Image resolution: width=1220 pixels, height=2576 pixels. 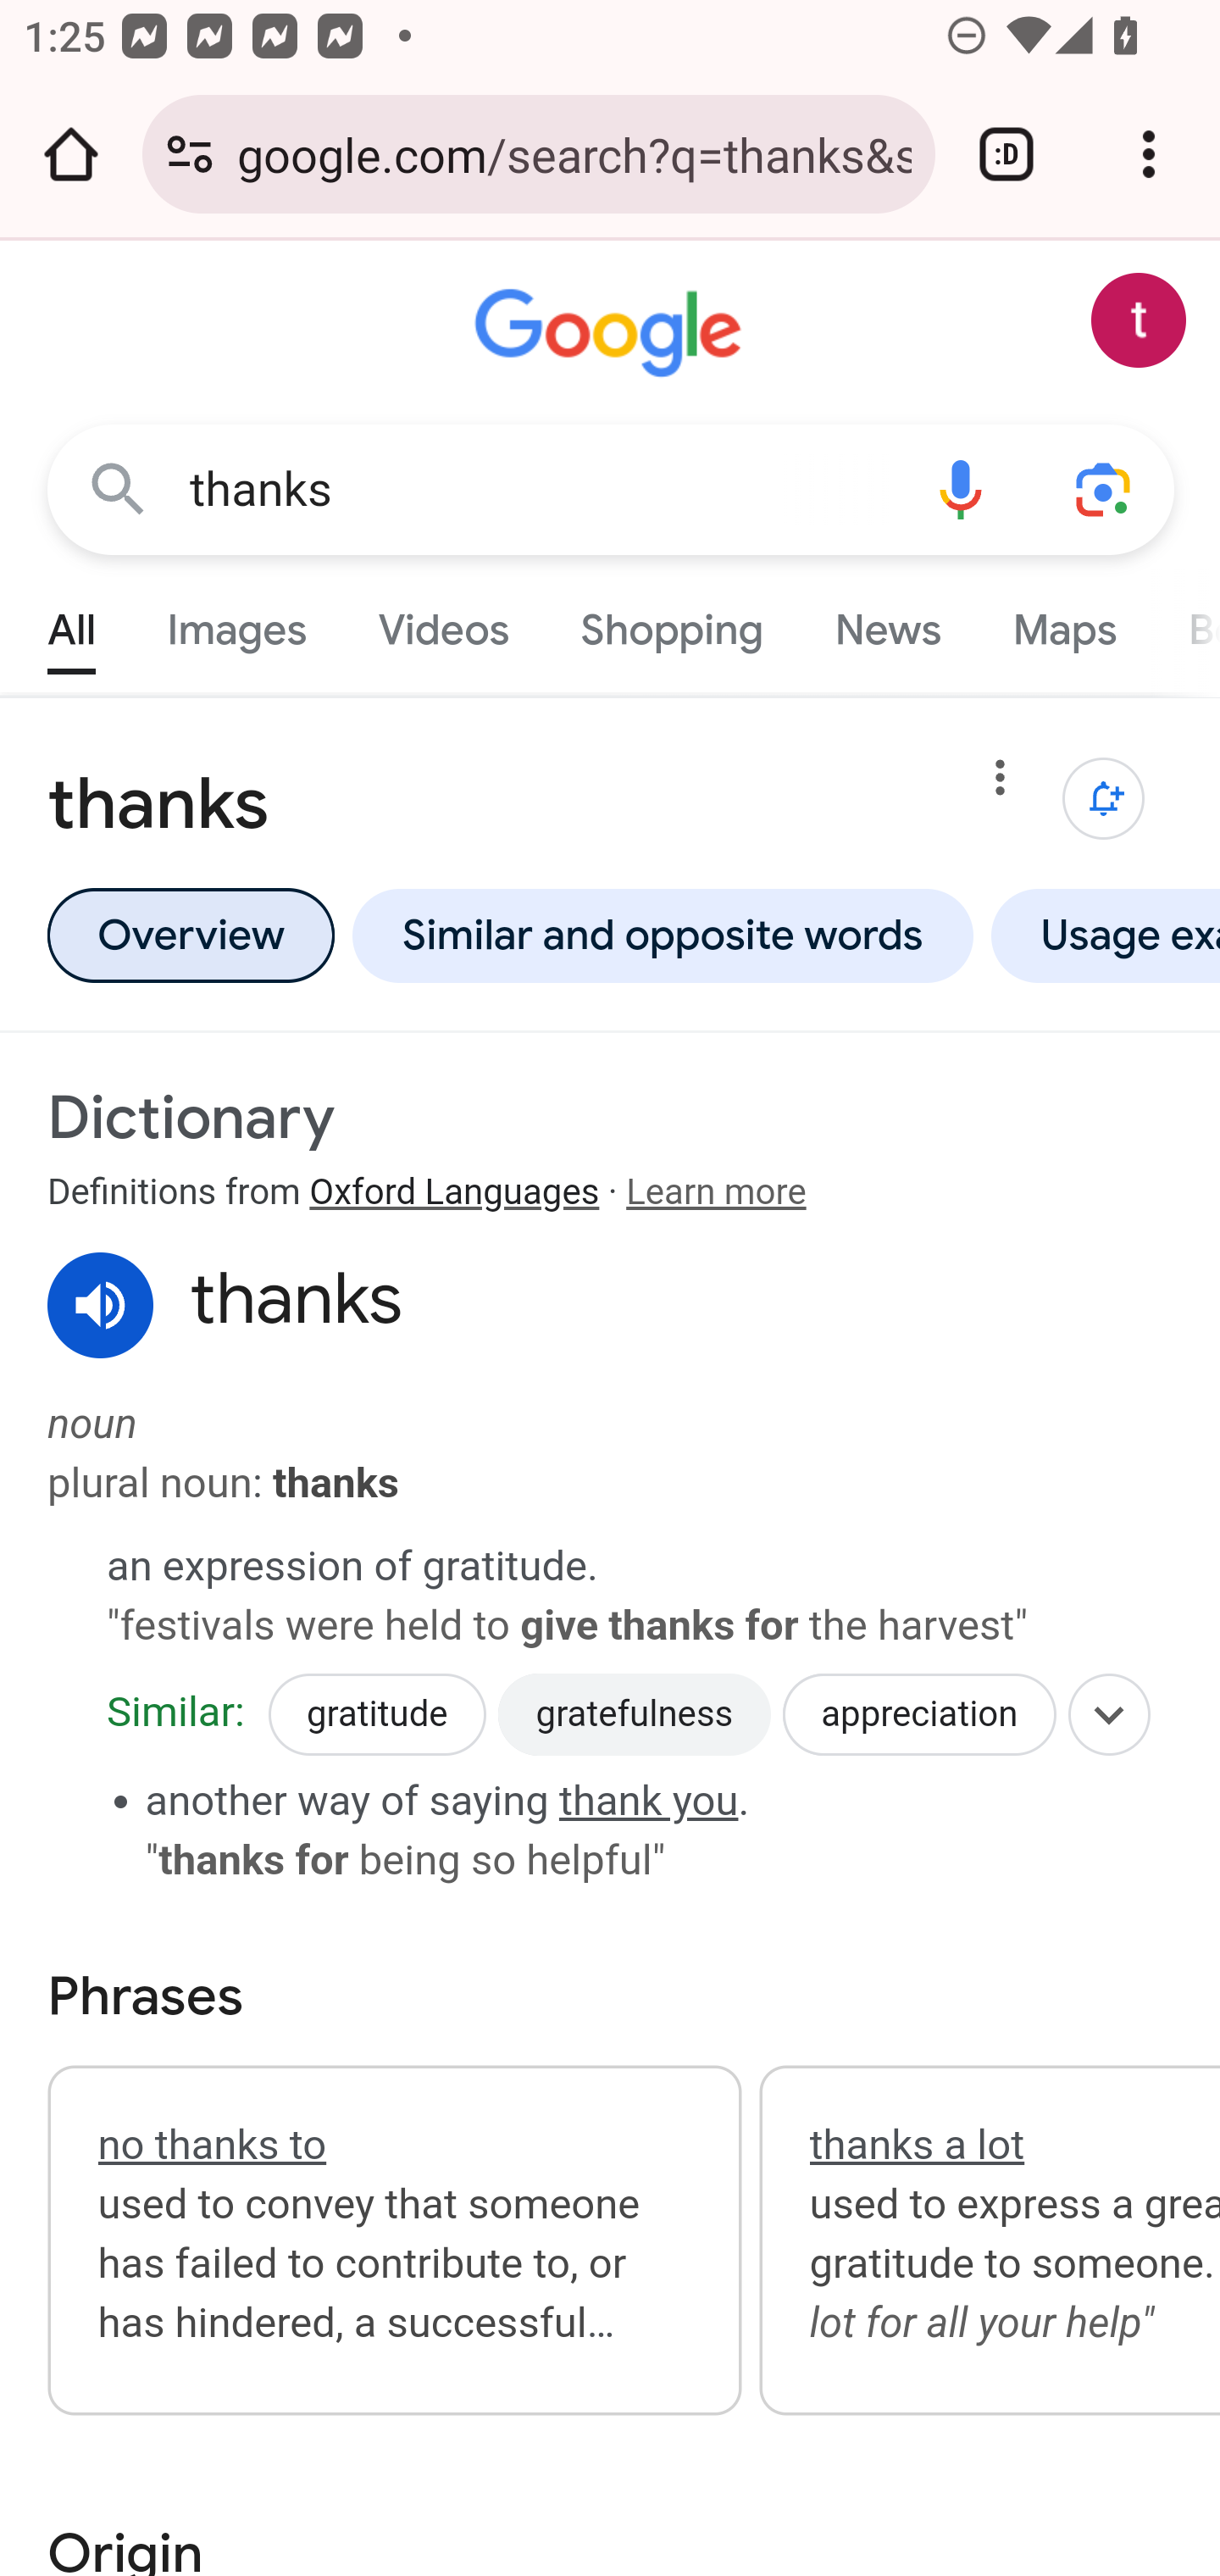 I want to click on Customize and control Google Chrome, so click(x=1149, y=154).